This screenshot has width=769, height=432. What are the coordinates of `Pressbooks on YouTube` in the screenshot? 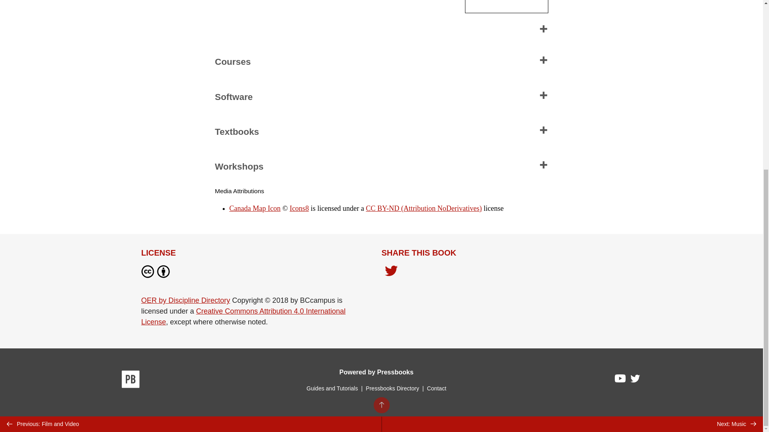 It's located at (620, 380).